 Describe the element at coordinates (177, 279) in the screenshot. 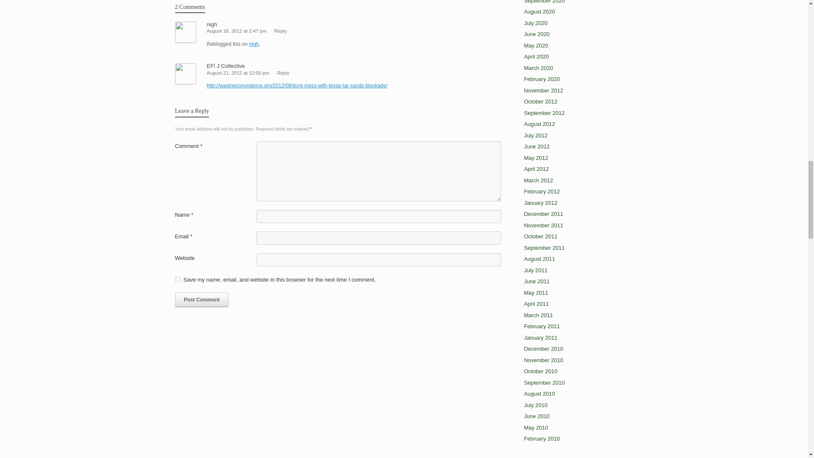

I see `yes` at that location.